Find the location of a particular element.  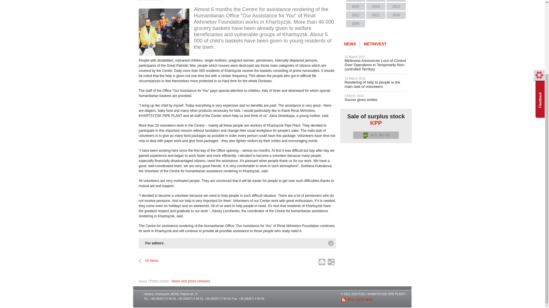

KHARTSYZSK PIPE PLANT  is located at coordinates (143, 281).